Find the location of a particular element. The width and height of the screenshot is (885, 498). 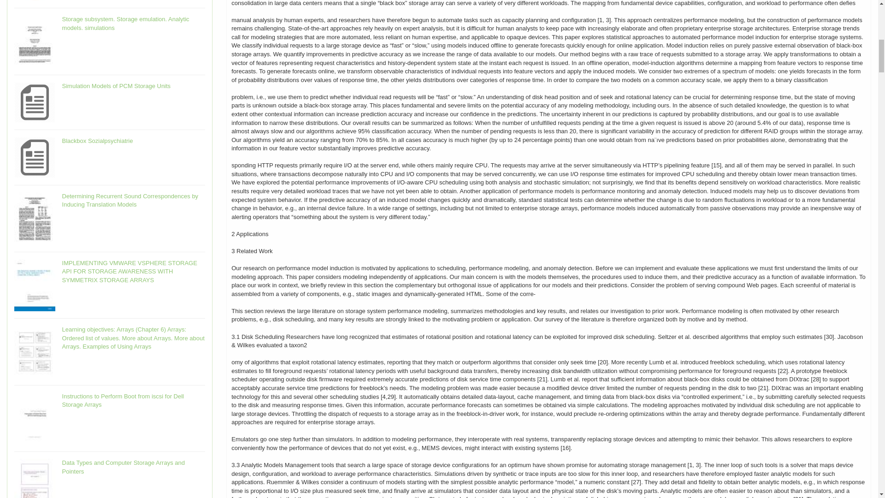

Data Types and Computer Storage Arrays and Pointers is located at coordinates (124, 467).